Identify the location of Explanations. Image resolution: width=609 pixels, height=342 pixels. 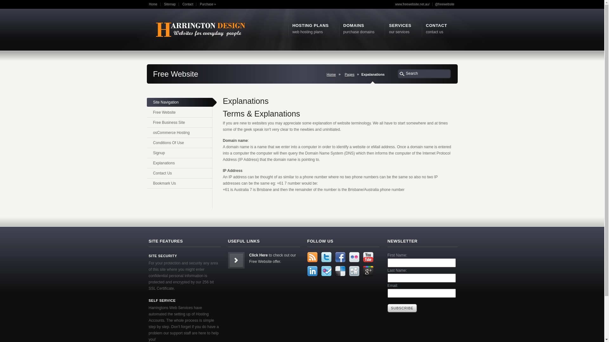
(180, 164).